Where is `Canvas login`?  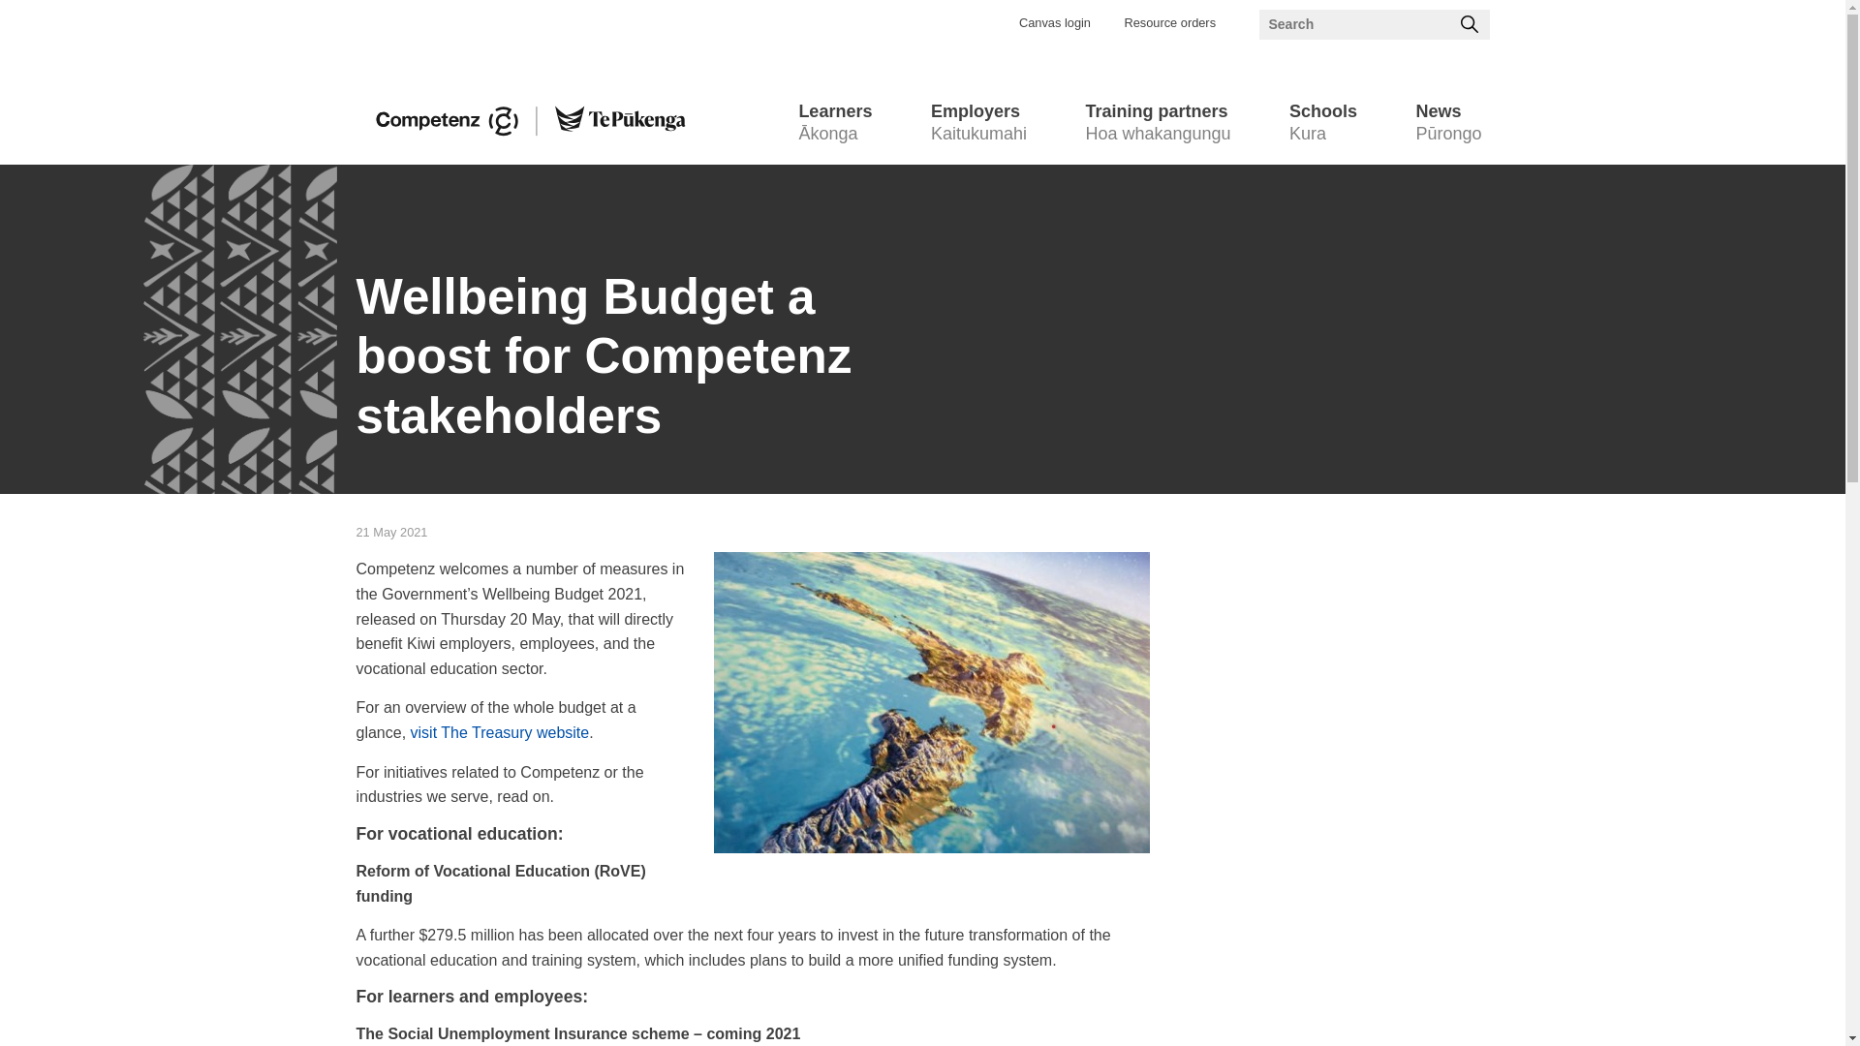 Canvas login is located at coordinates (1054, 23).